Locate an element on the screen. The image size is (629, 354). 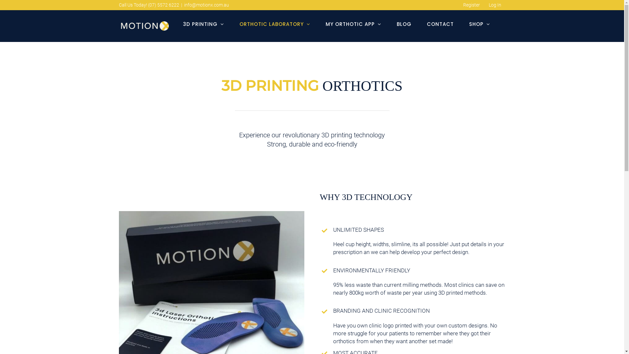
clinics is located at coordinates (466, 285).